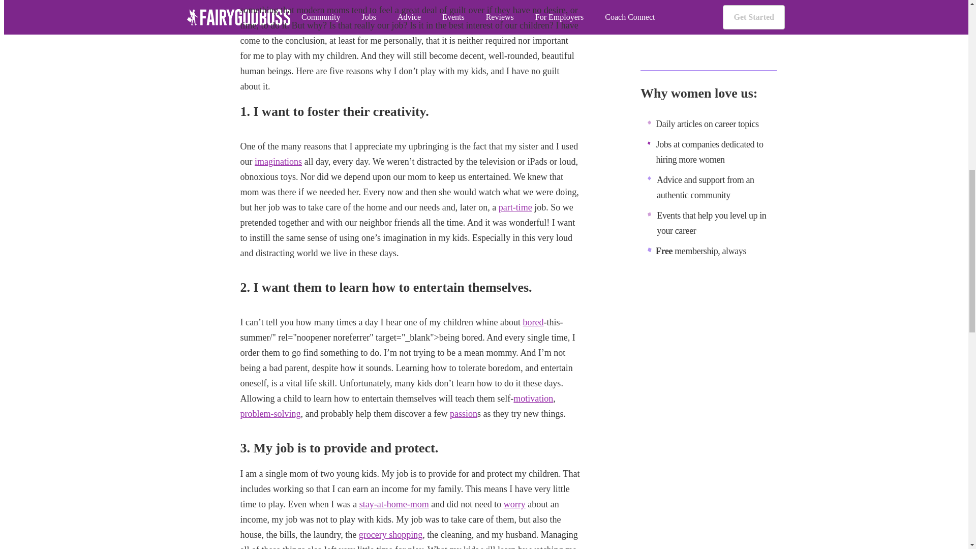 Image resolution: width=976 pixels, height=549 pixels. Describe the element at coordinates (390, 535) in the screenshot. I see `grocery shopping` at that location.